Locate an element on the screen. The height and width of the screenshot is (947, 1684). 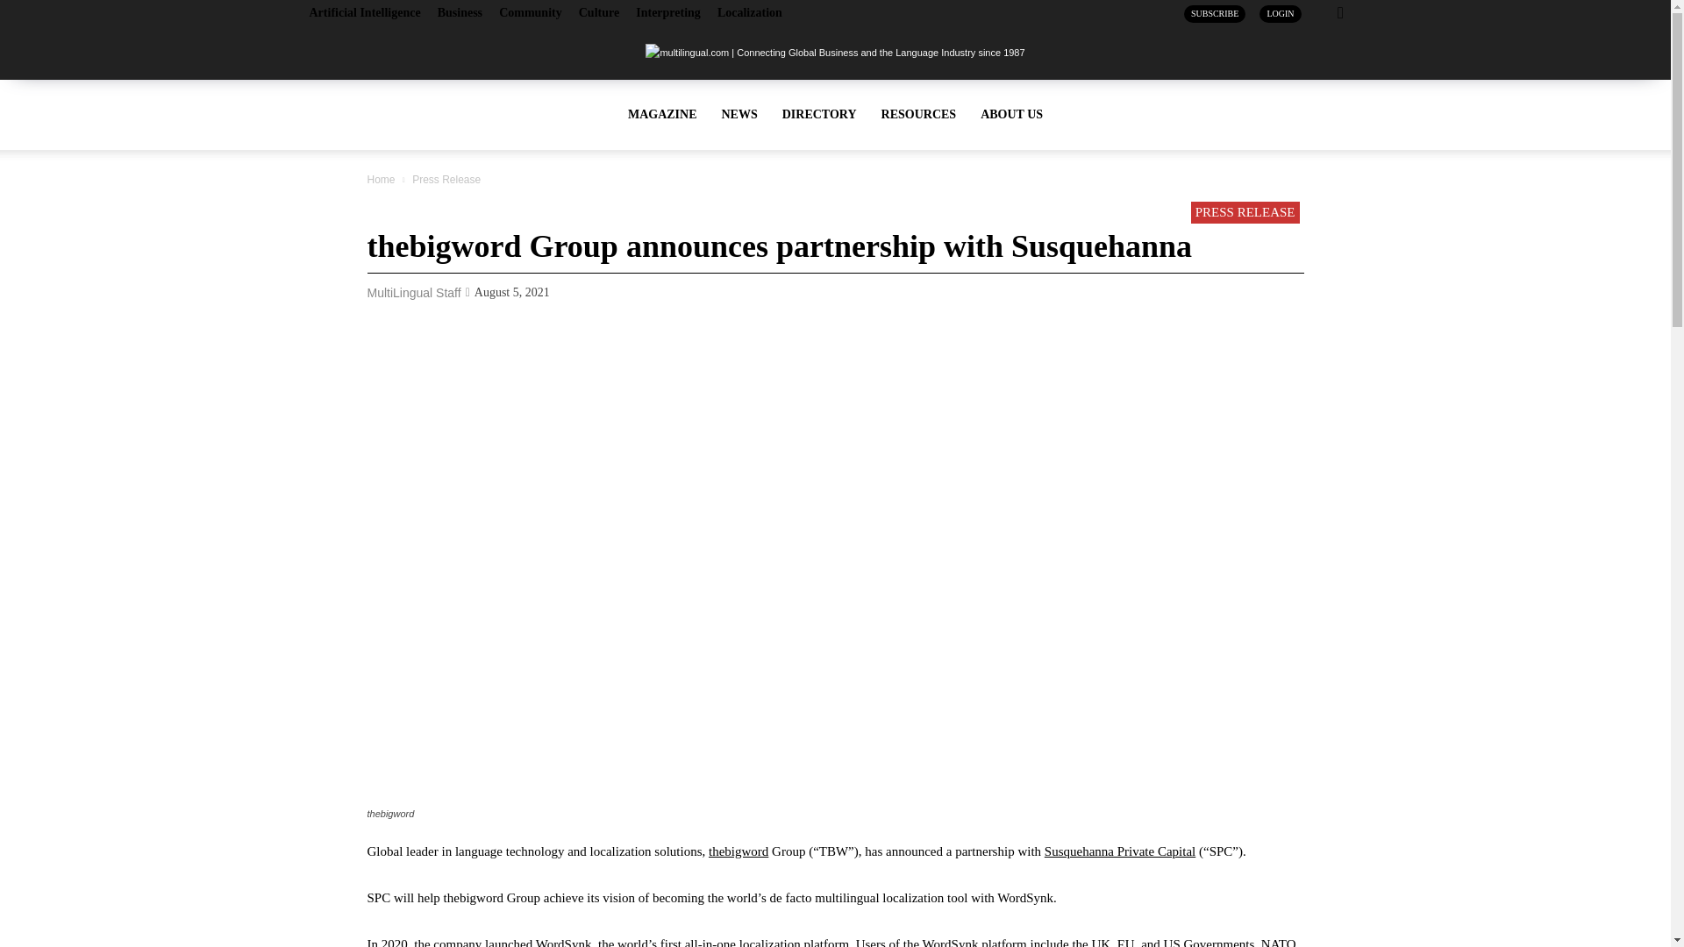
Community is located at coordinates (530, 12).